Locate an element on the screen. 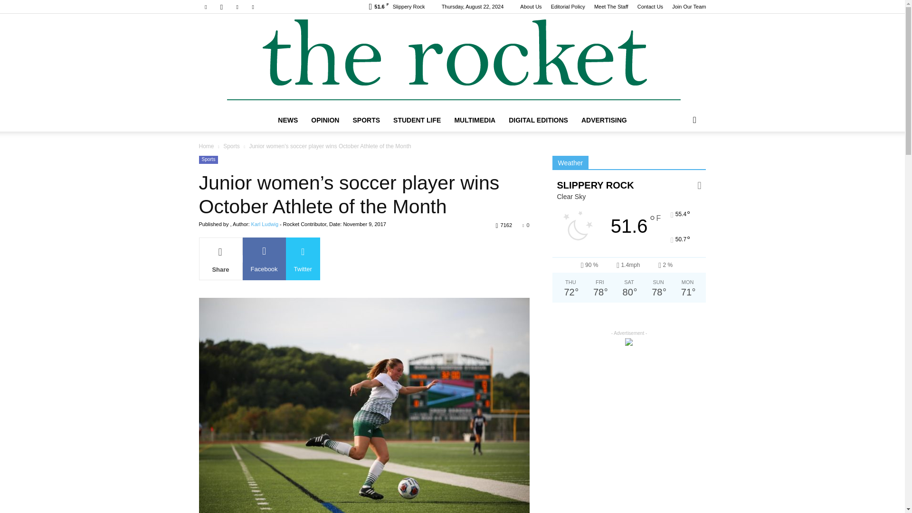  SPORTS is located at coordinates (366, 120).